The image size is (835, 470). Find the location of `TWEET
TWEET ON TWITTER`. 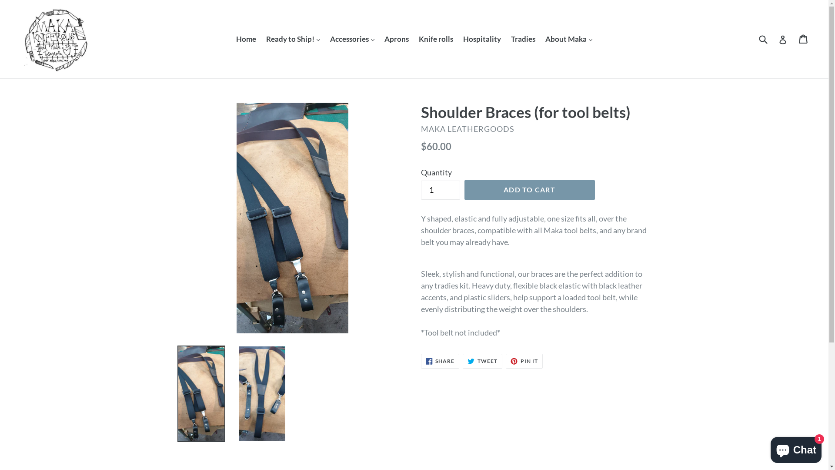

TWEET
TWEET ON TWITTER is located at coordinates (483, 361).